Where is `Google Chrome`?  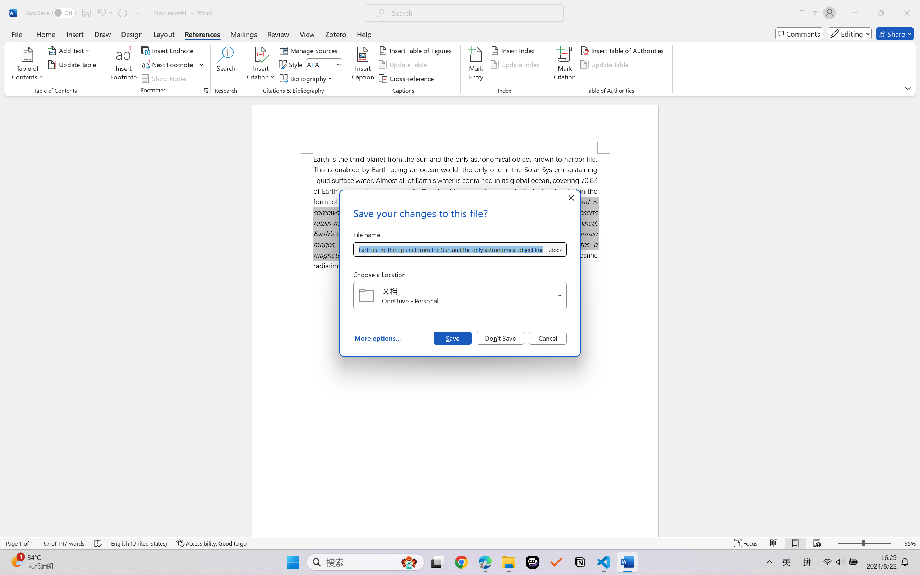 Google Chrome is located at coordinates (461, 562).